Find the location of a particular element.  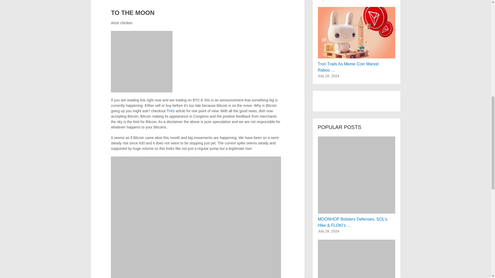

THIS is located at coordinates (170, 111).